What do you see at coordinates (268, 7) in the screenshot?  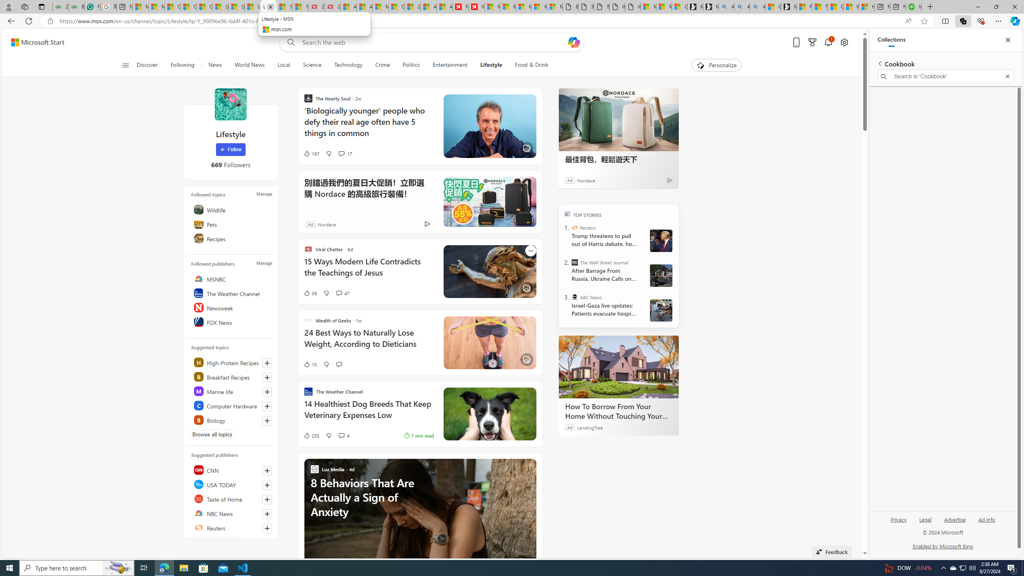 I see `Lifestyle - MSN` at bounding box center [268, 7].